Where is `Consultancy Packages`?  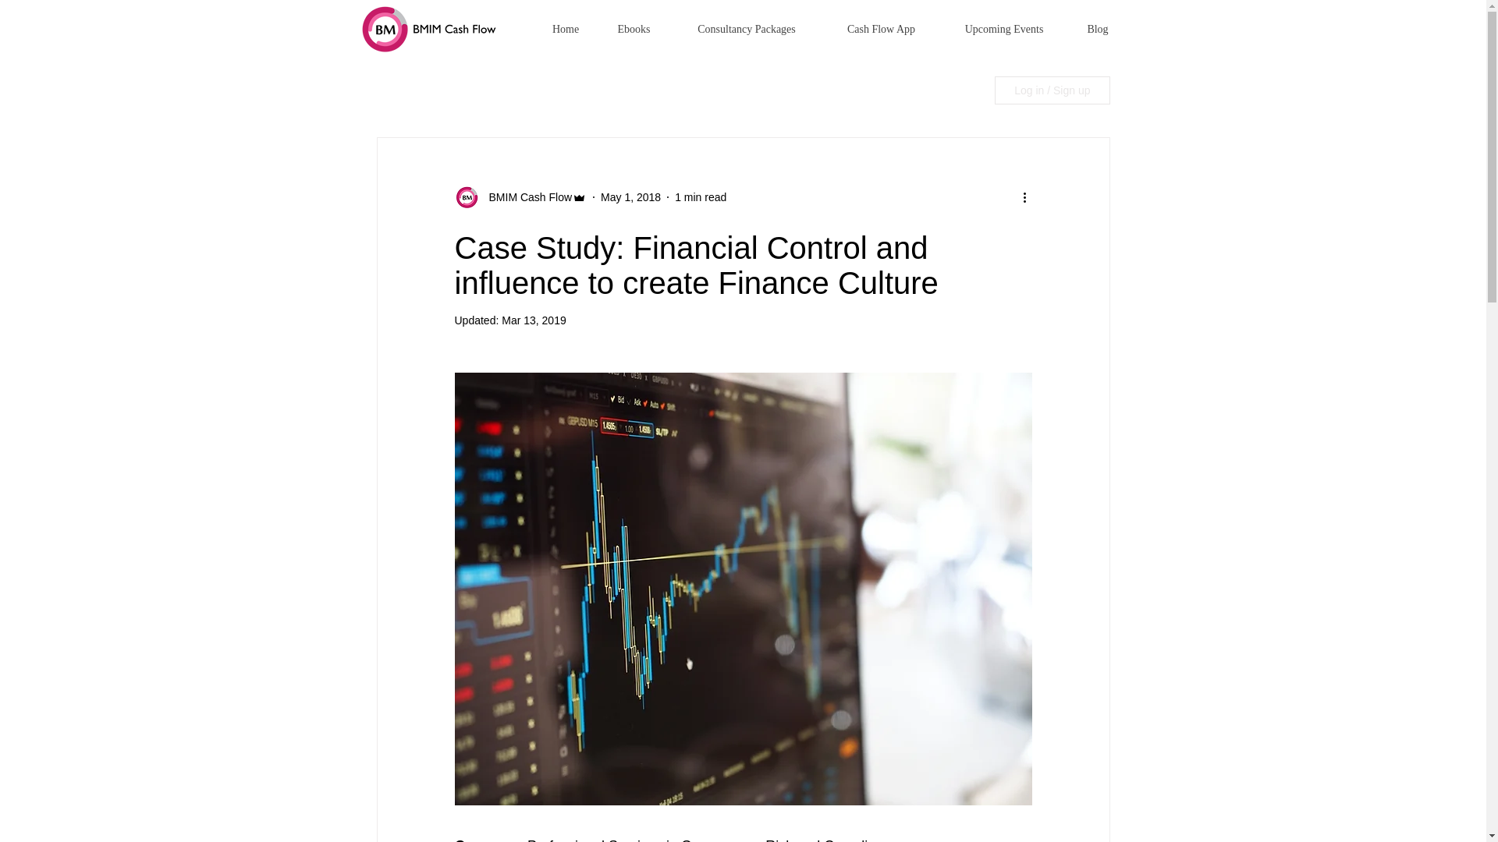 Consultancy Packages is located at coordinates (747, 28).